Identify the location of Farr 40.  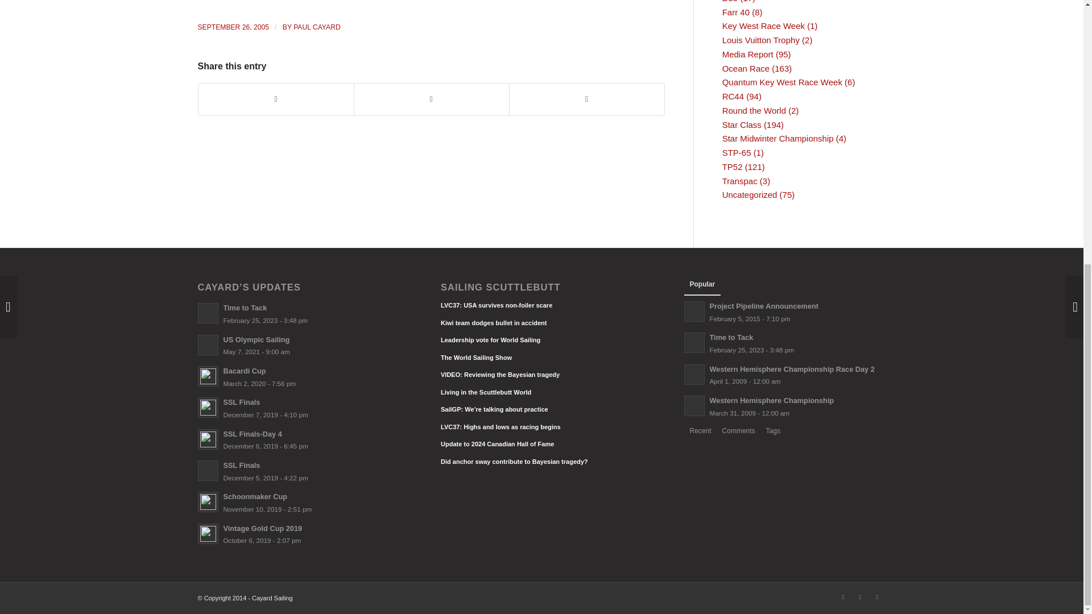
(735, 12).